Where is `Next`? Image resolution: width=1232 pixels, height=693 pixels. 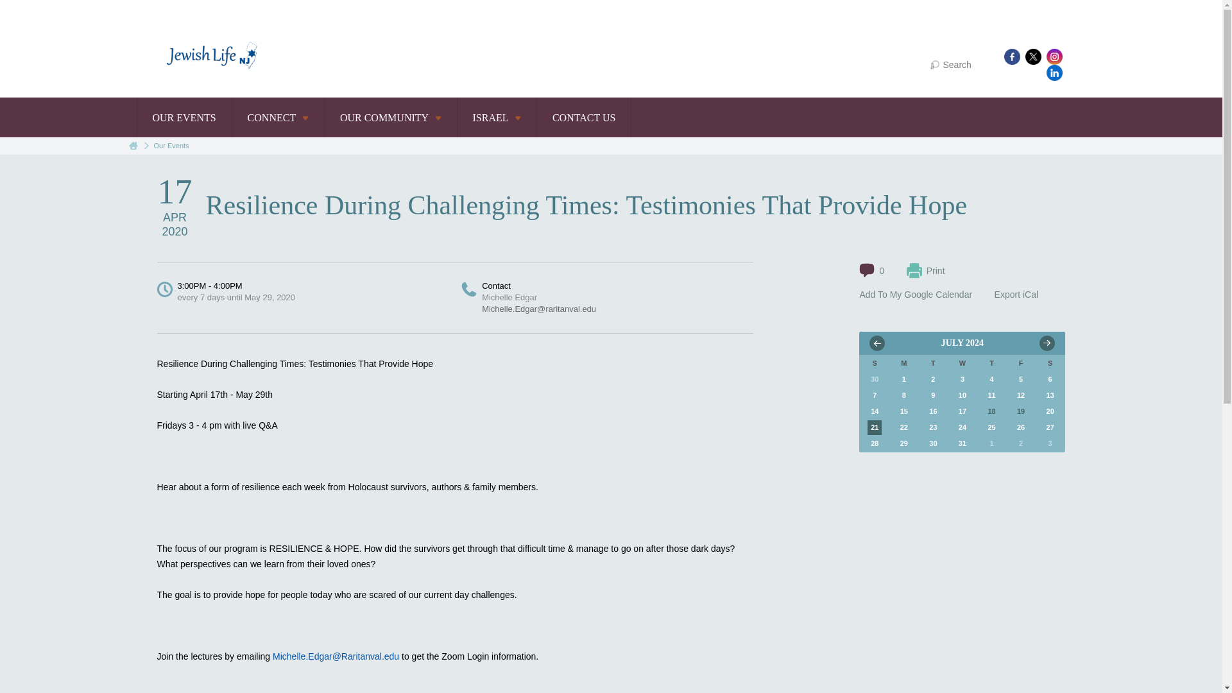
Next is located at coordinates (1047, 343).